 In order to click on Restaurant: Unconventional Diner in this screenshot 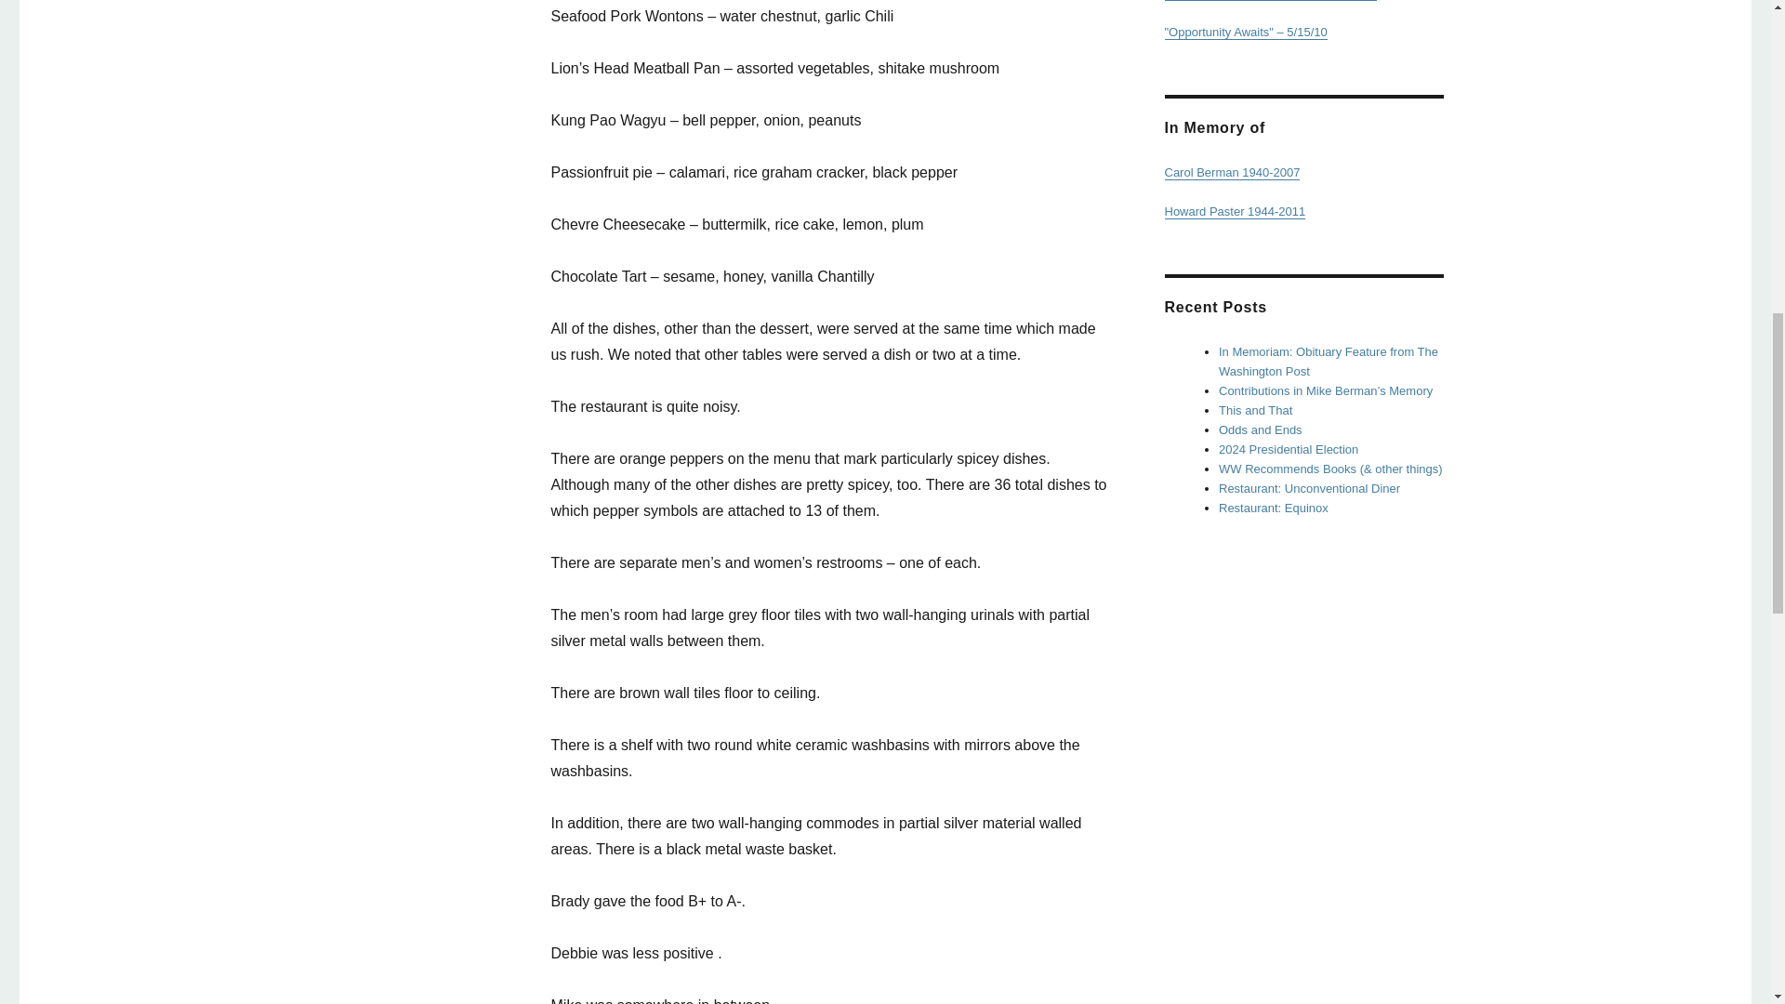, I will do `click(1309, 489)`.